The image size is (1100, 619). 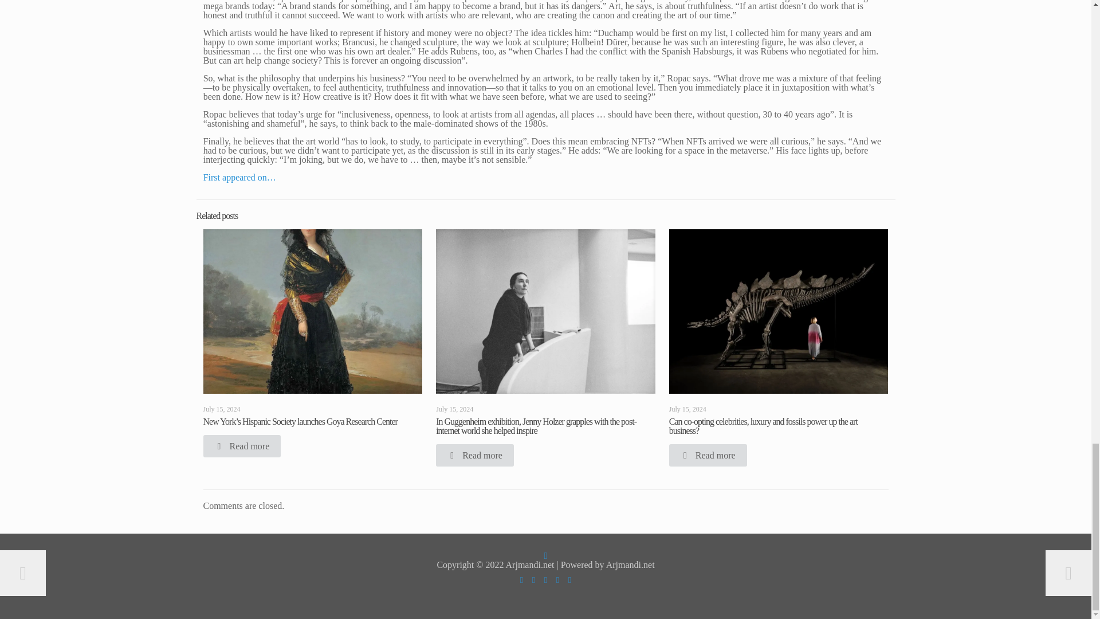 I want to click on Facebook, so click(x=521, y=580).